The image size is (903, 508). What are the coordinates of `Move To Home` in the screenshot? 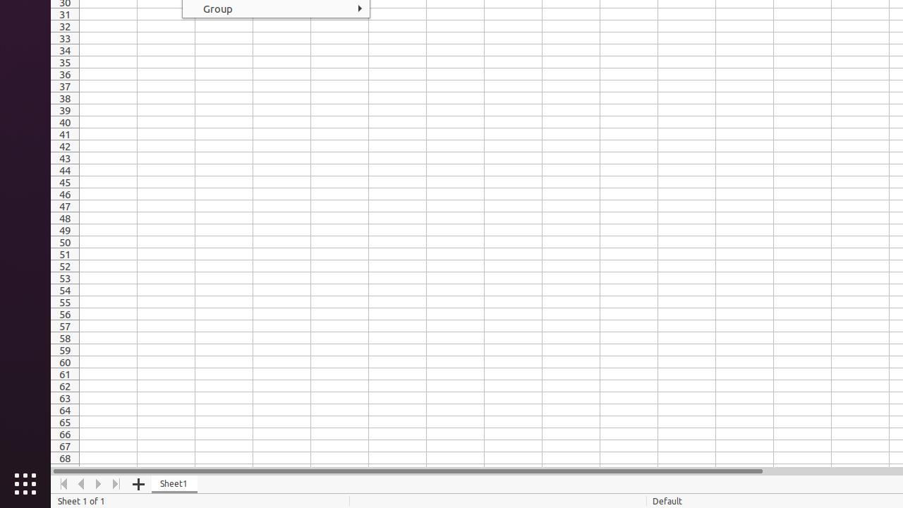 It's located at (63, 484).